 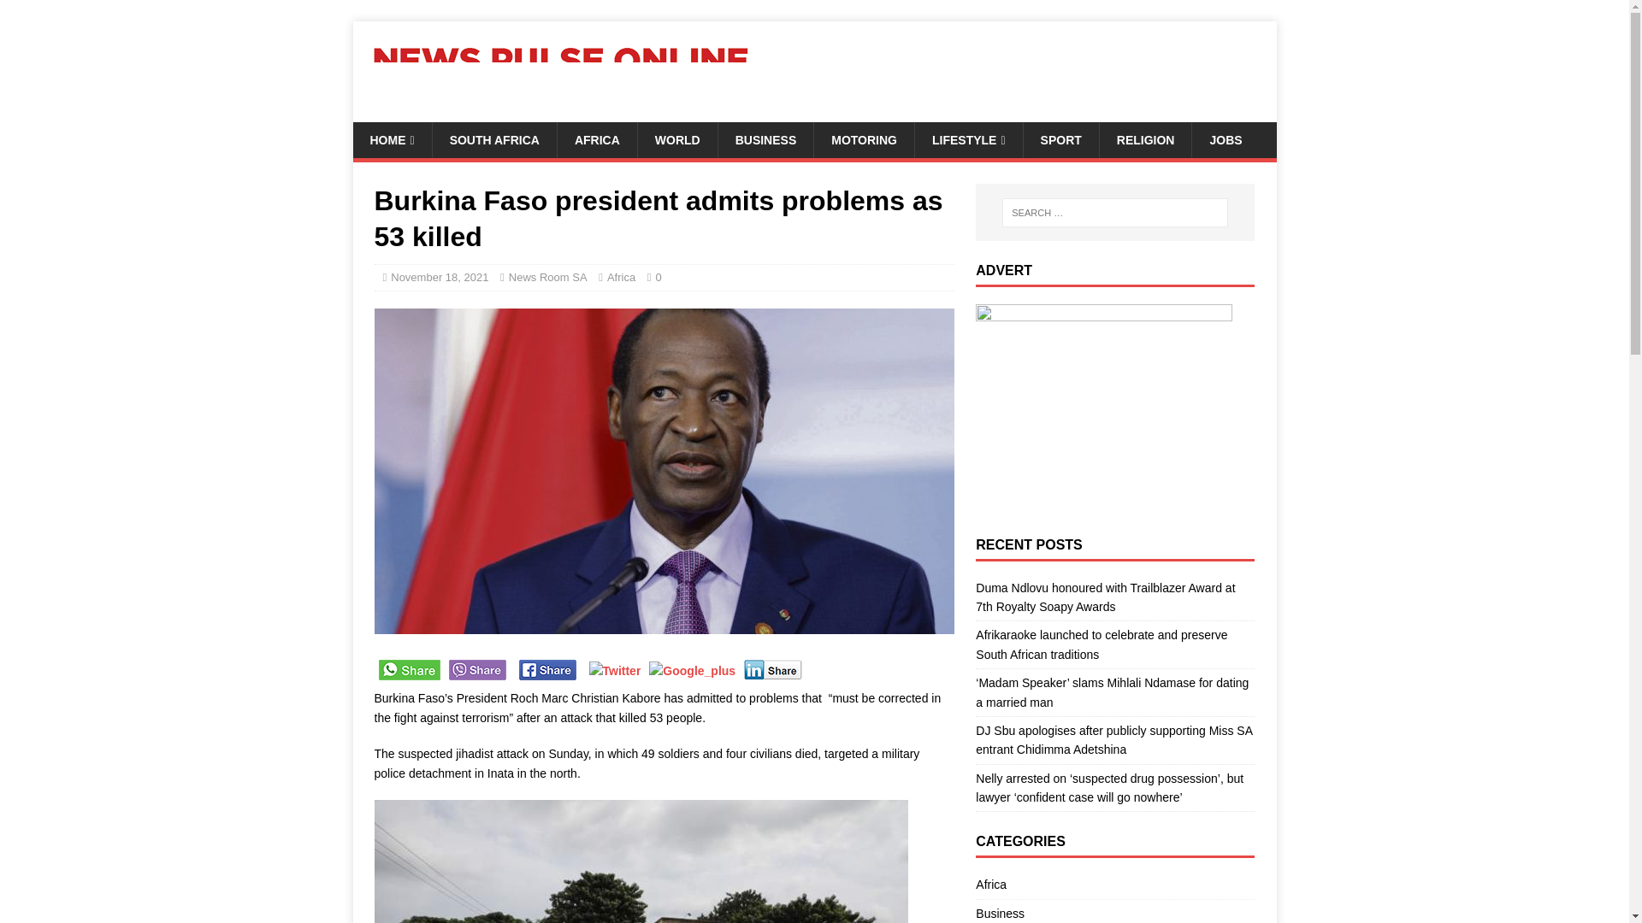 What do you see at coordinates (968, 139) in the screenshot?
I see `LIFESTYLE` at bounding box center [968, 139].